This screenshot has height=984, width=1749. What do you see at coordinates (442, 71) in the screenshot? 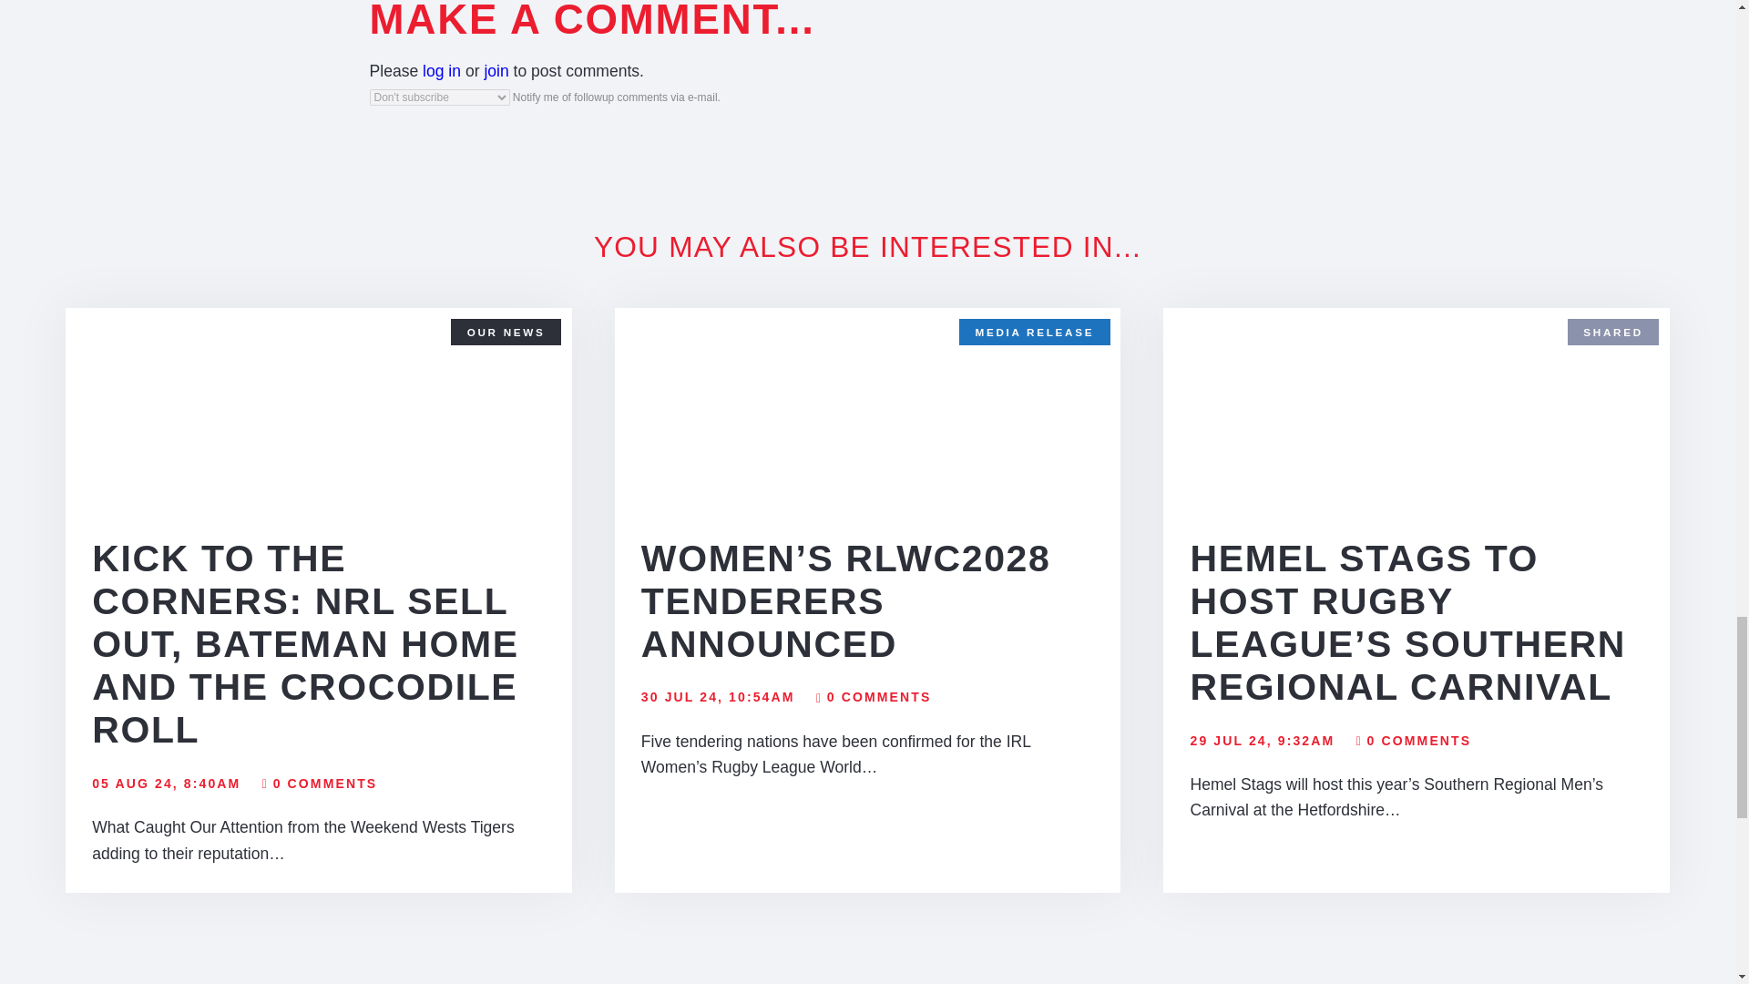
I see `log in` at bounding box center [442, 71].